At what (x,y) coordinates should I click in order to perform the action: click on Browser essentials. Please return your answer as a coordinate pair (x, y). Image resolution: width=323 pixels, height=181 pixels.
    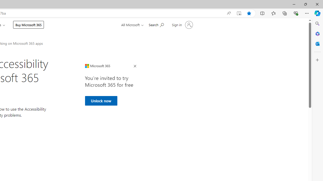
    Looking at the image, I should click on (296, 13).